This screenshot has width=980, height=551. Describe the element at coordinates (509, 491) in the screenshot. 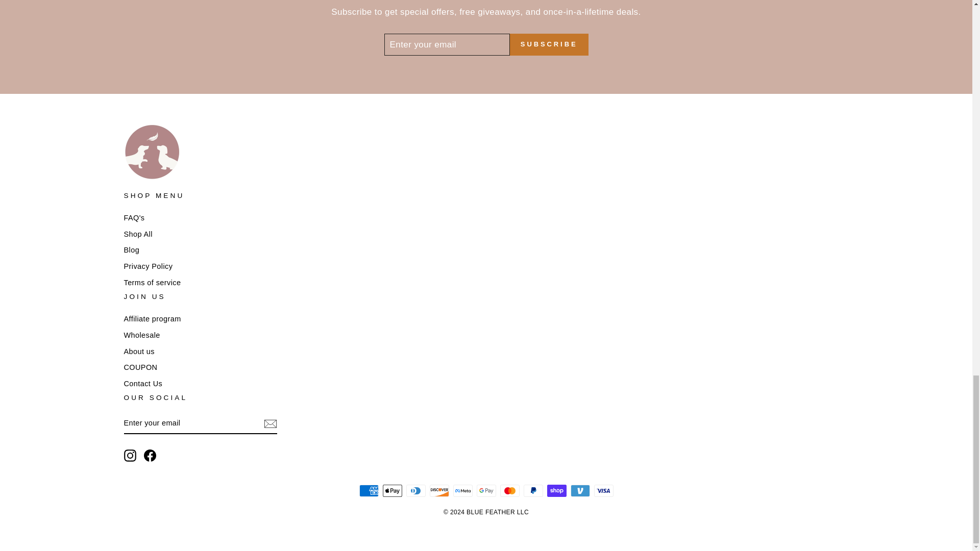

I see `Mastercard` at that location.